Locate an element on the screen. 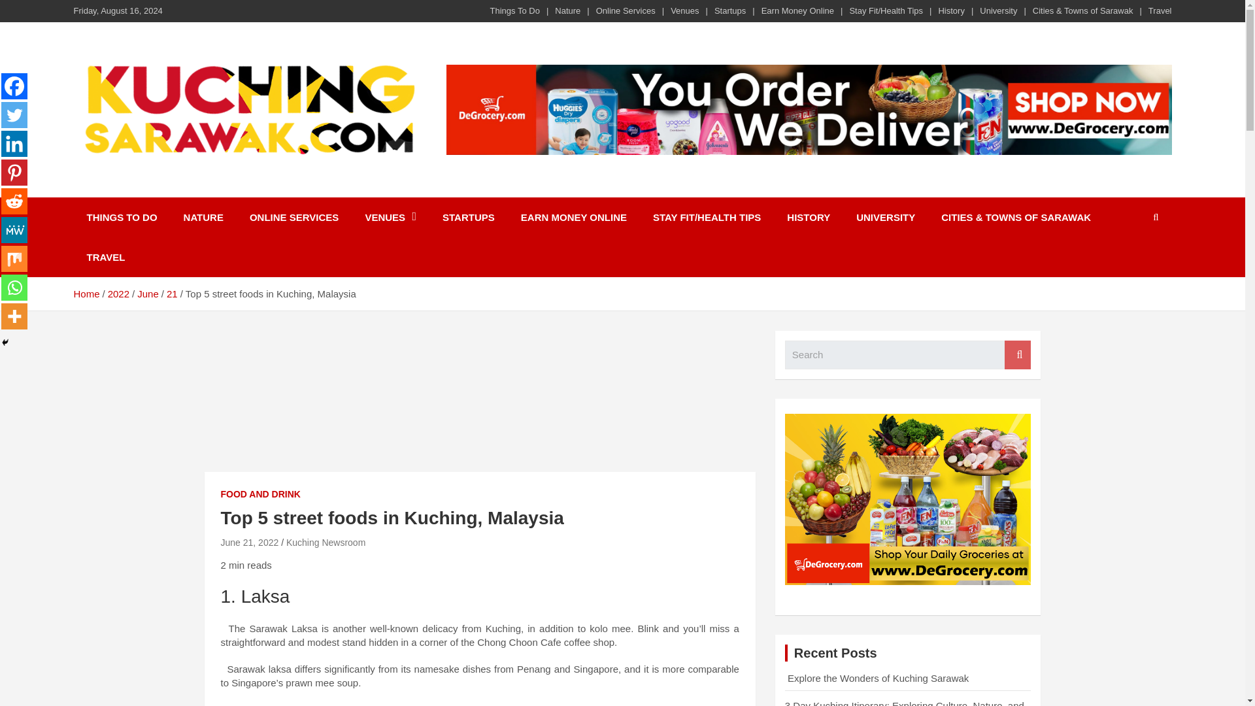 This screenshot has height=706, width=1255. VENUES is located at coordinates (390, 217).